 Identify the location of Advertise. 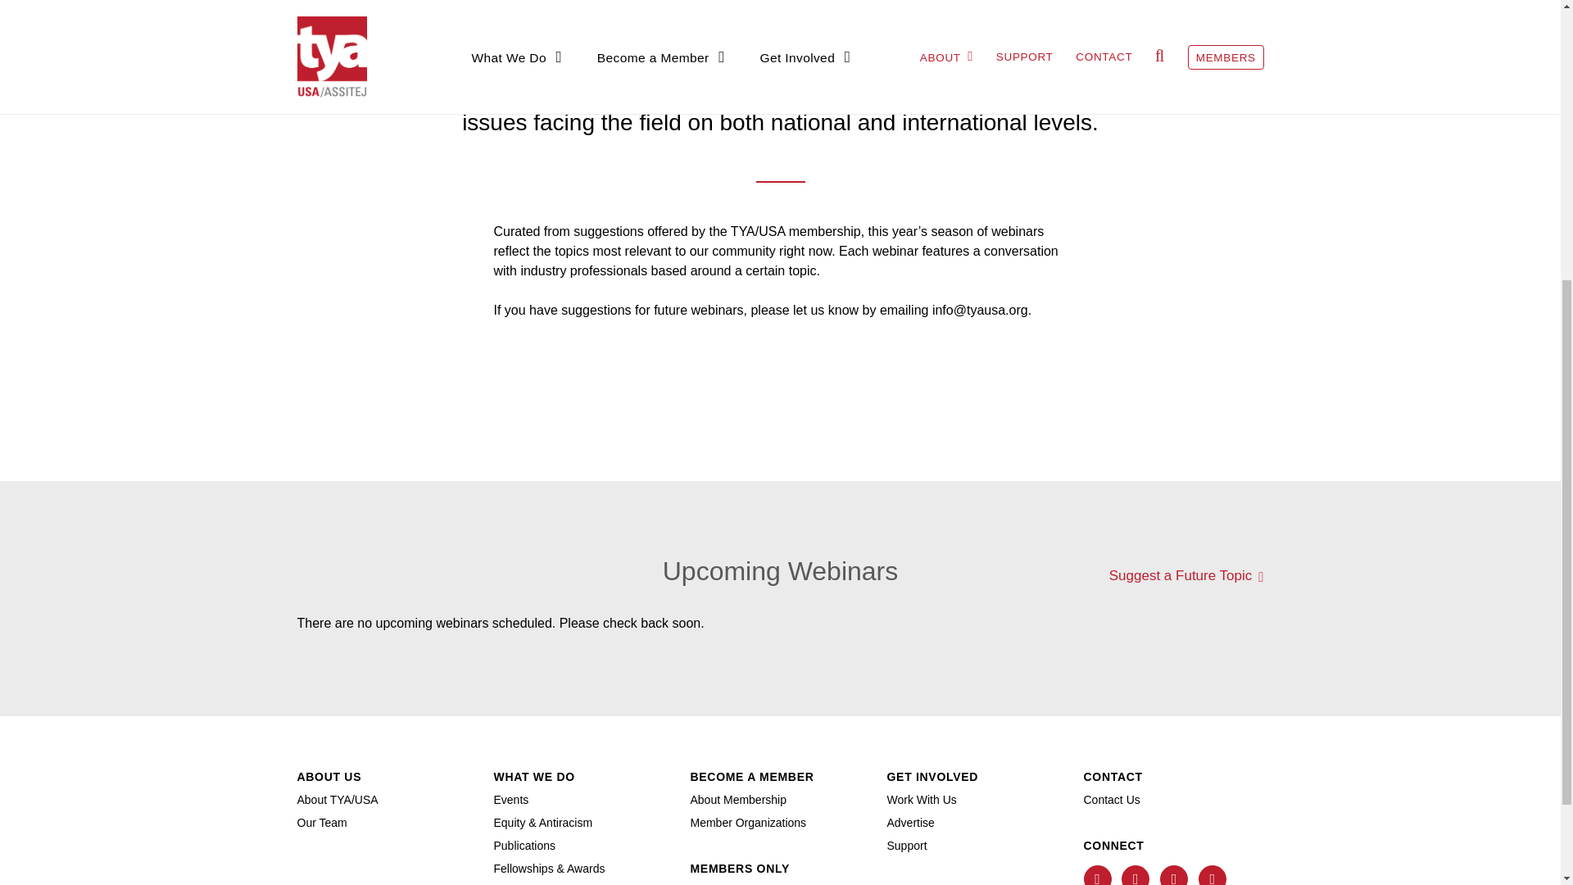
(910, 822).